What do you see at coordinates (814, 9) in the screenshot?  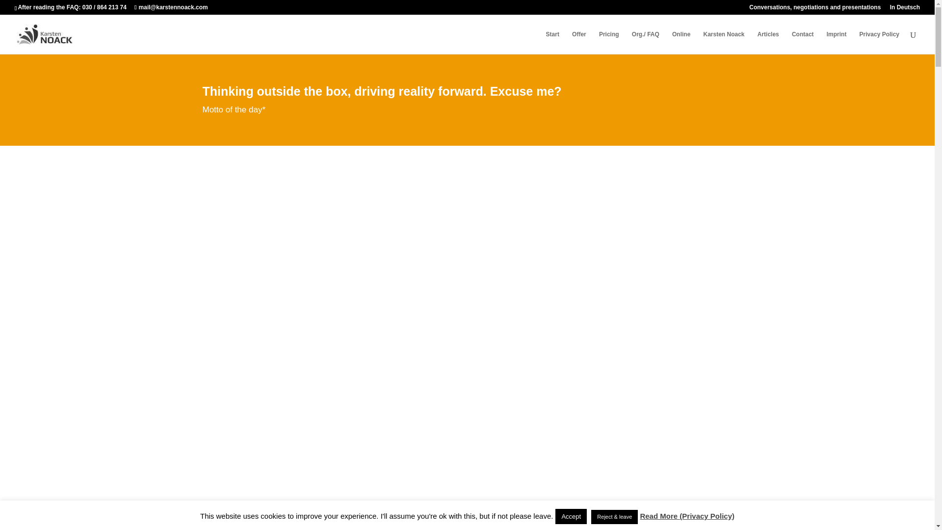 I see `Conversations, negotiations and presentations` at bounding box center [814, 9].